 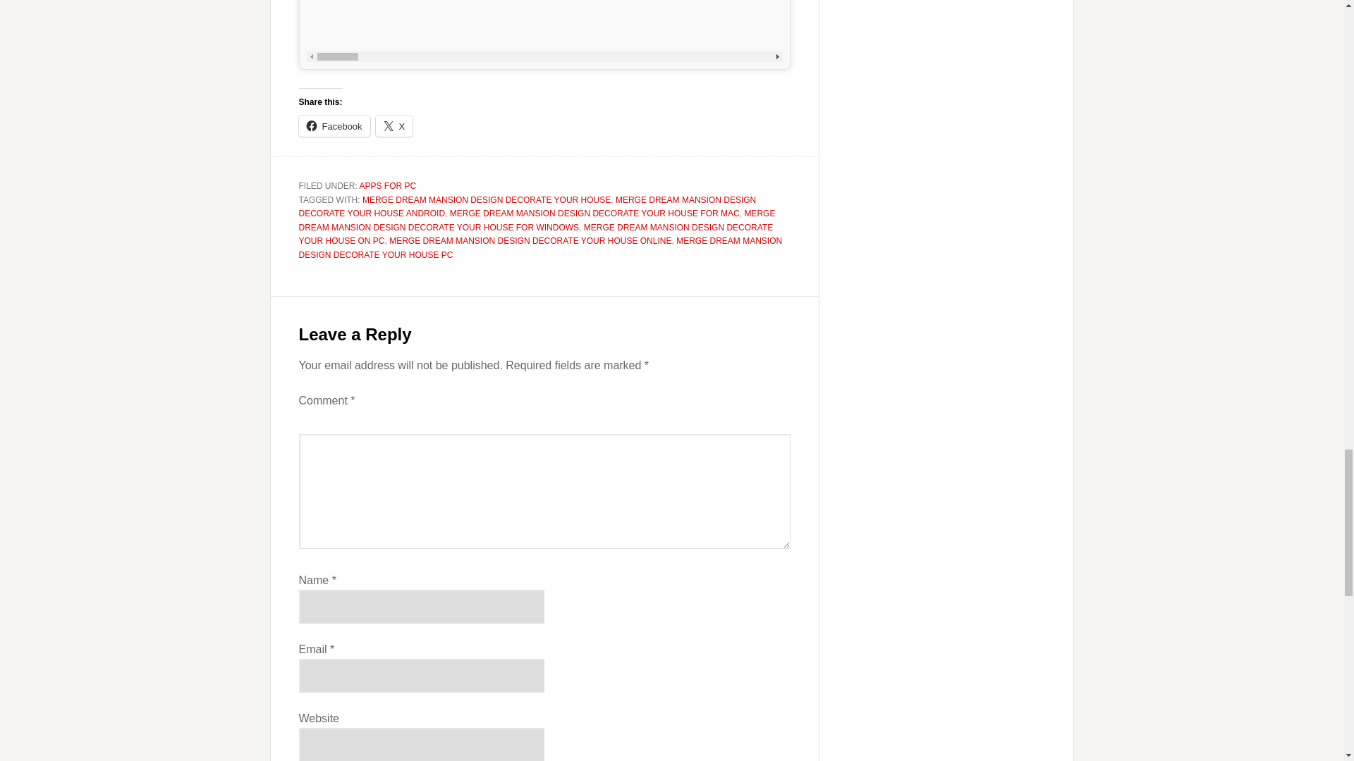 I want to click on MERGE DREAM MANSION DESIGN DECORATE YOUR HOUSE ONLINE, so click(x=530, y=240).